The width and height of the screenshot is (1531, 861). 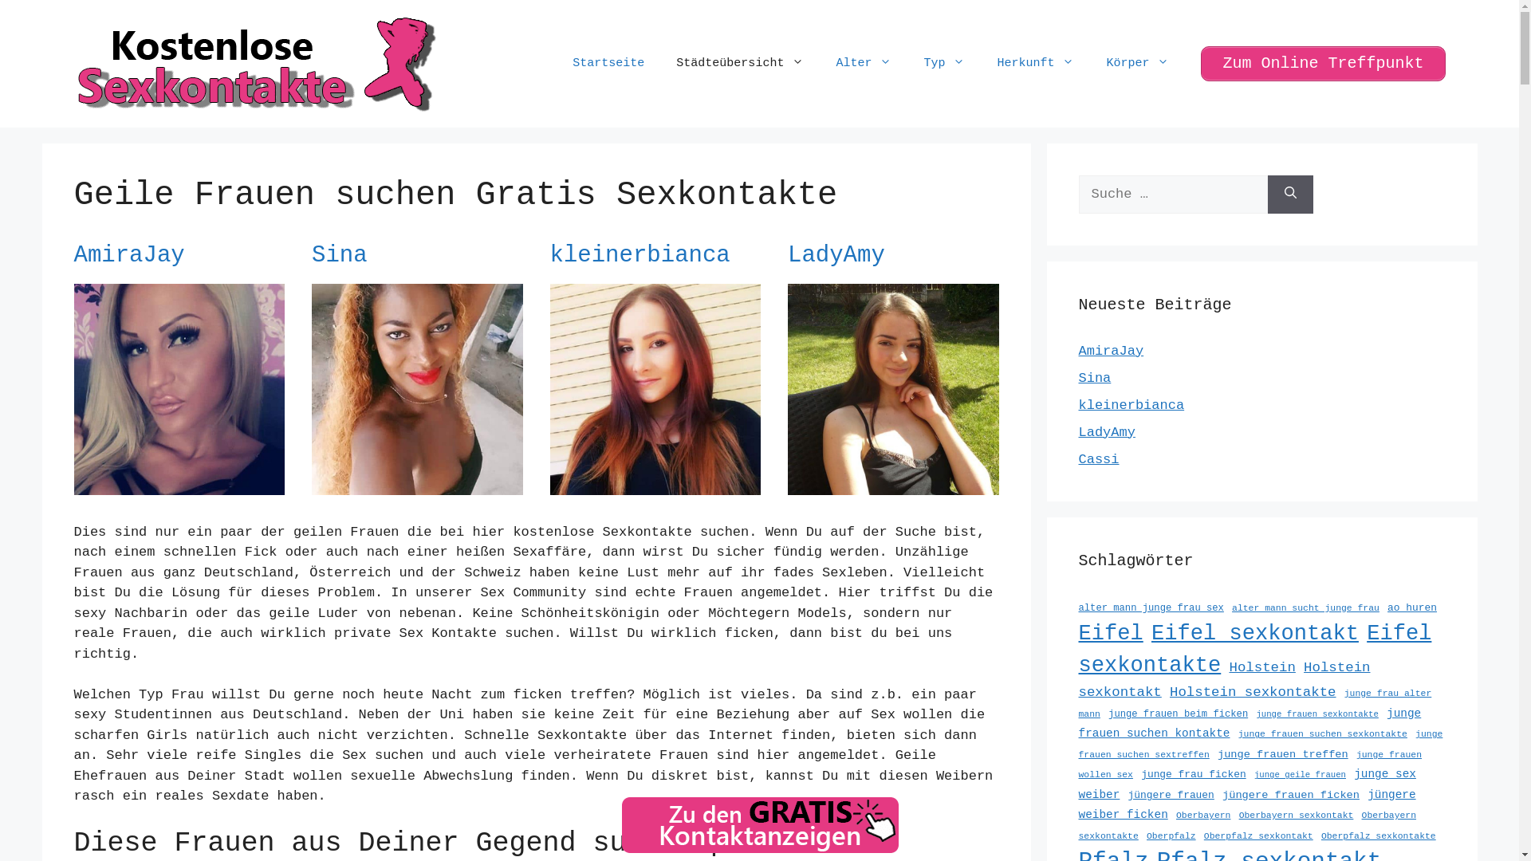 What do you see at coordinates (1300, 775) in the screenshot?
I see `junge geile frauen` at bounding box center [1300, 775].